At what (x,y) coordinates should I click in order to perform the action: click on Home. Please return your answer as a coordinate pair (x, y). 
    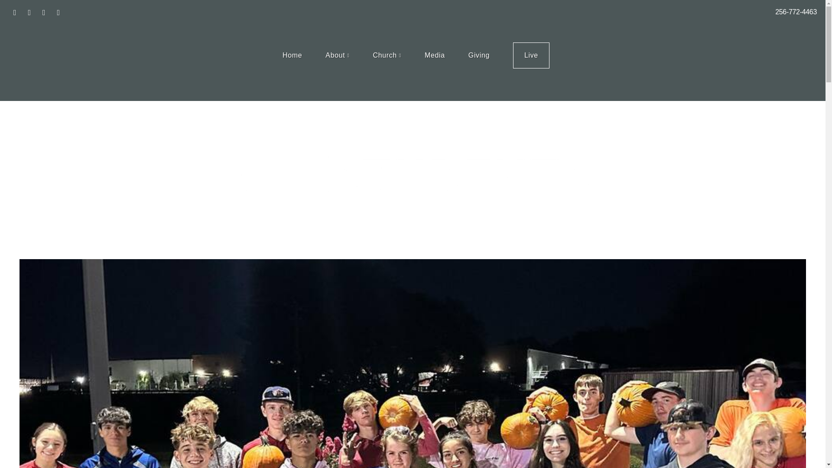
    Looking at the image, I should click on (292, 55).